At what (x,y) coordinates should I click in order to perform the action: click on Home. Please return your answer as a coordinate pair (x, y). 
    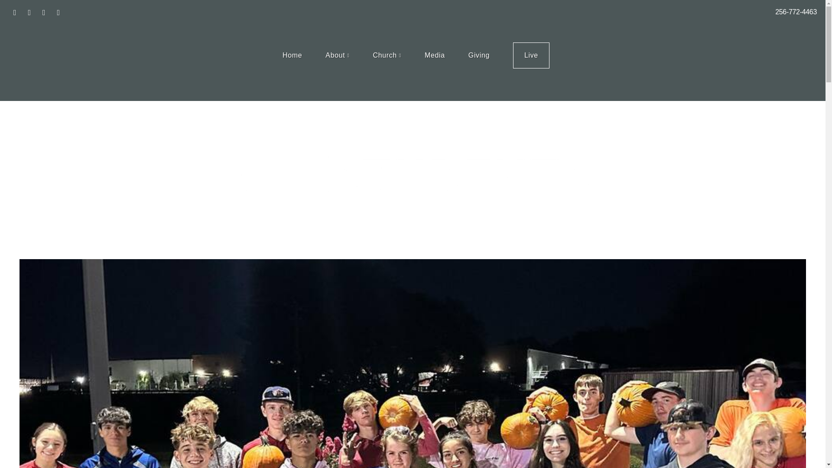
    Looking at the image, I should click on (292, 55).